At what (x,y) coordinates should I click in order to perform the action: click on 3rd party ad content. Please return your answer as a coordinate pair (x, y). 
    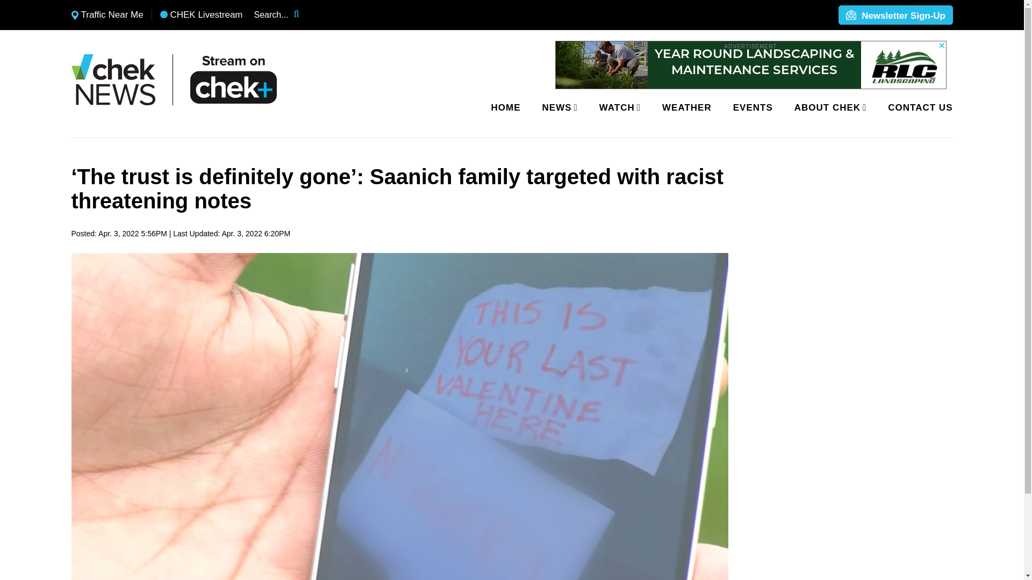
    Looking at the image, I should click on (750, 64).